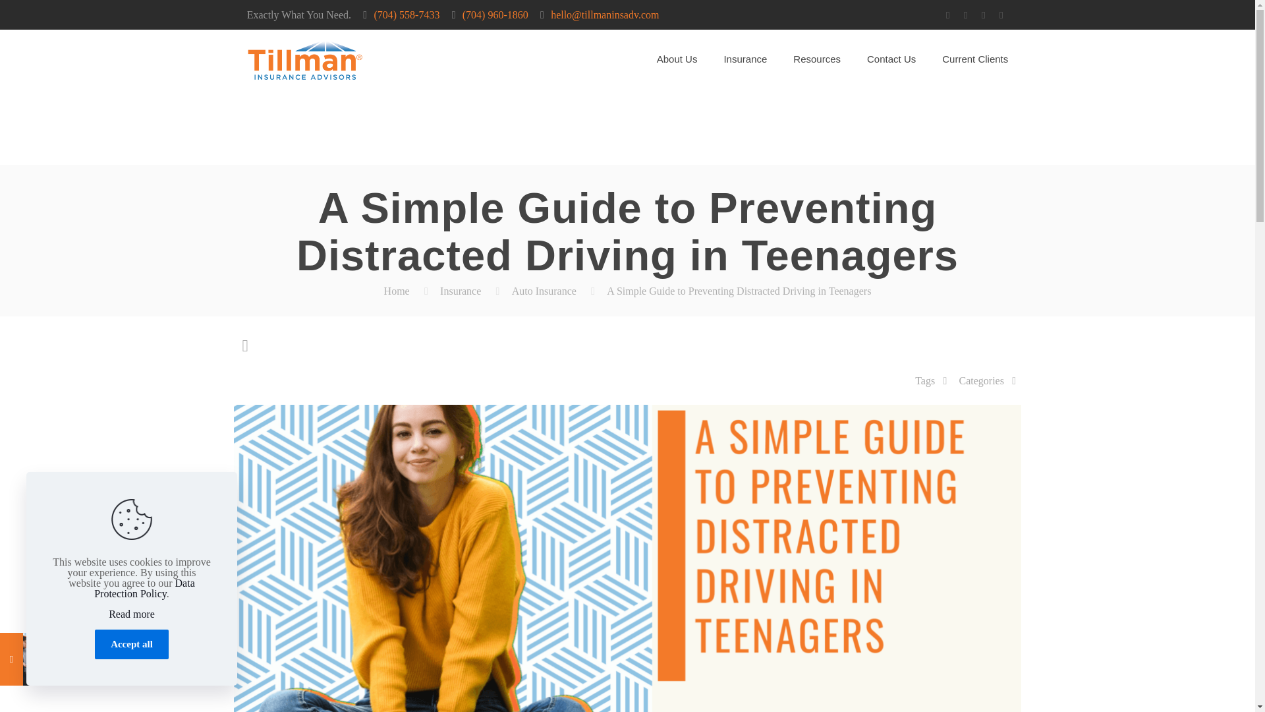 The width and height of the screenshot is (1265, 712). What do you see at coordinates (1001, 15) in the screenshot?
I see `Instagram` at bounding box center [1001, 15].